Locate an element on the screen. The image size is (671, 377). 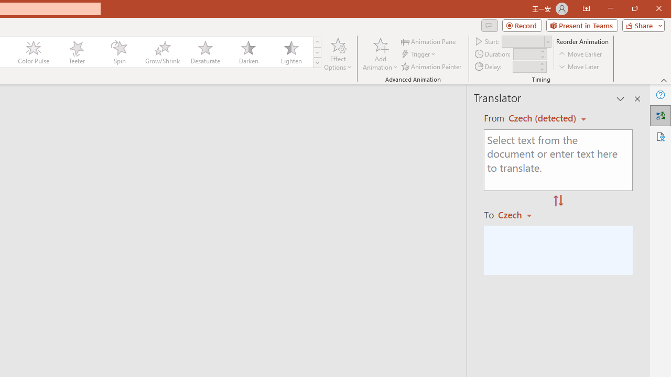
Start is located at coordinates (526, 41).